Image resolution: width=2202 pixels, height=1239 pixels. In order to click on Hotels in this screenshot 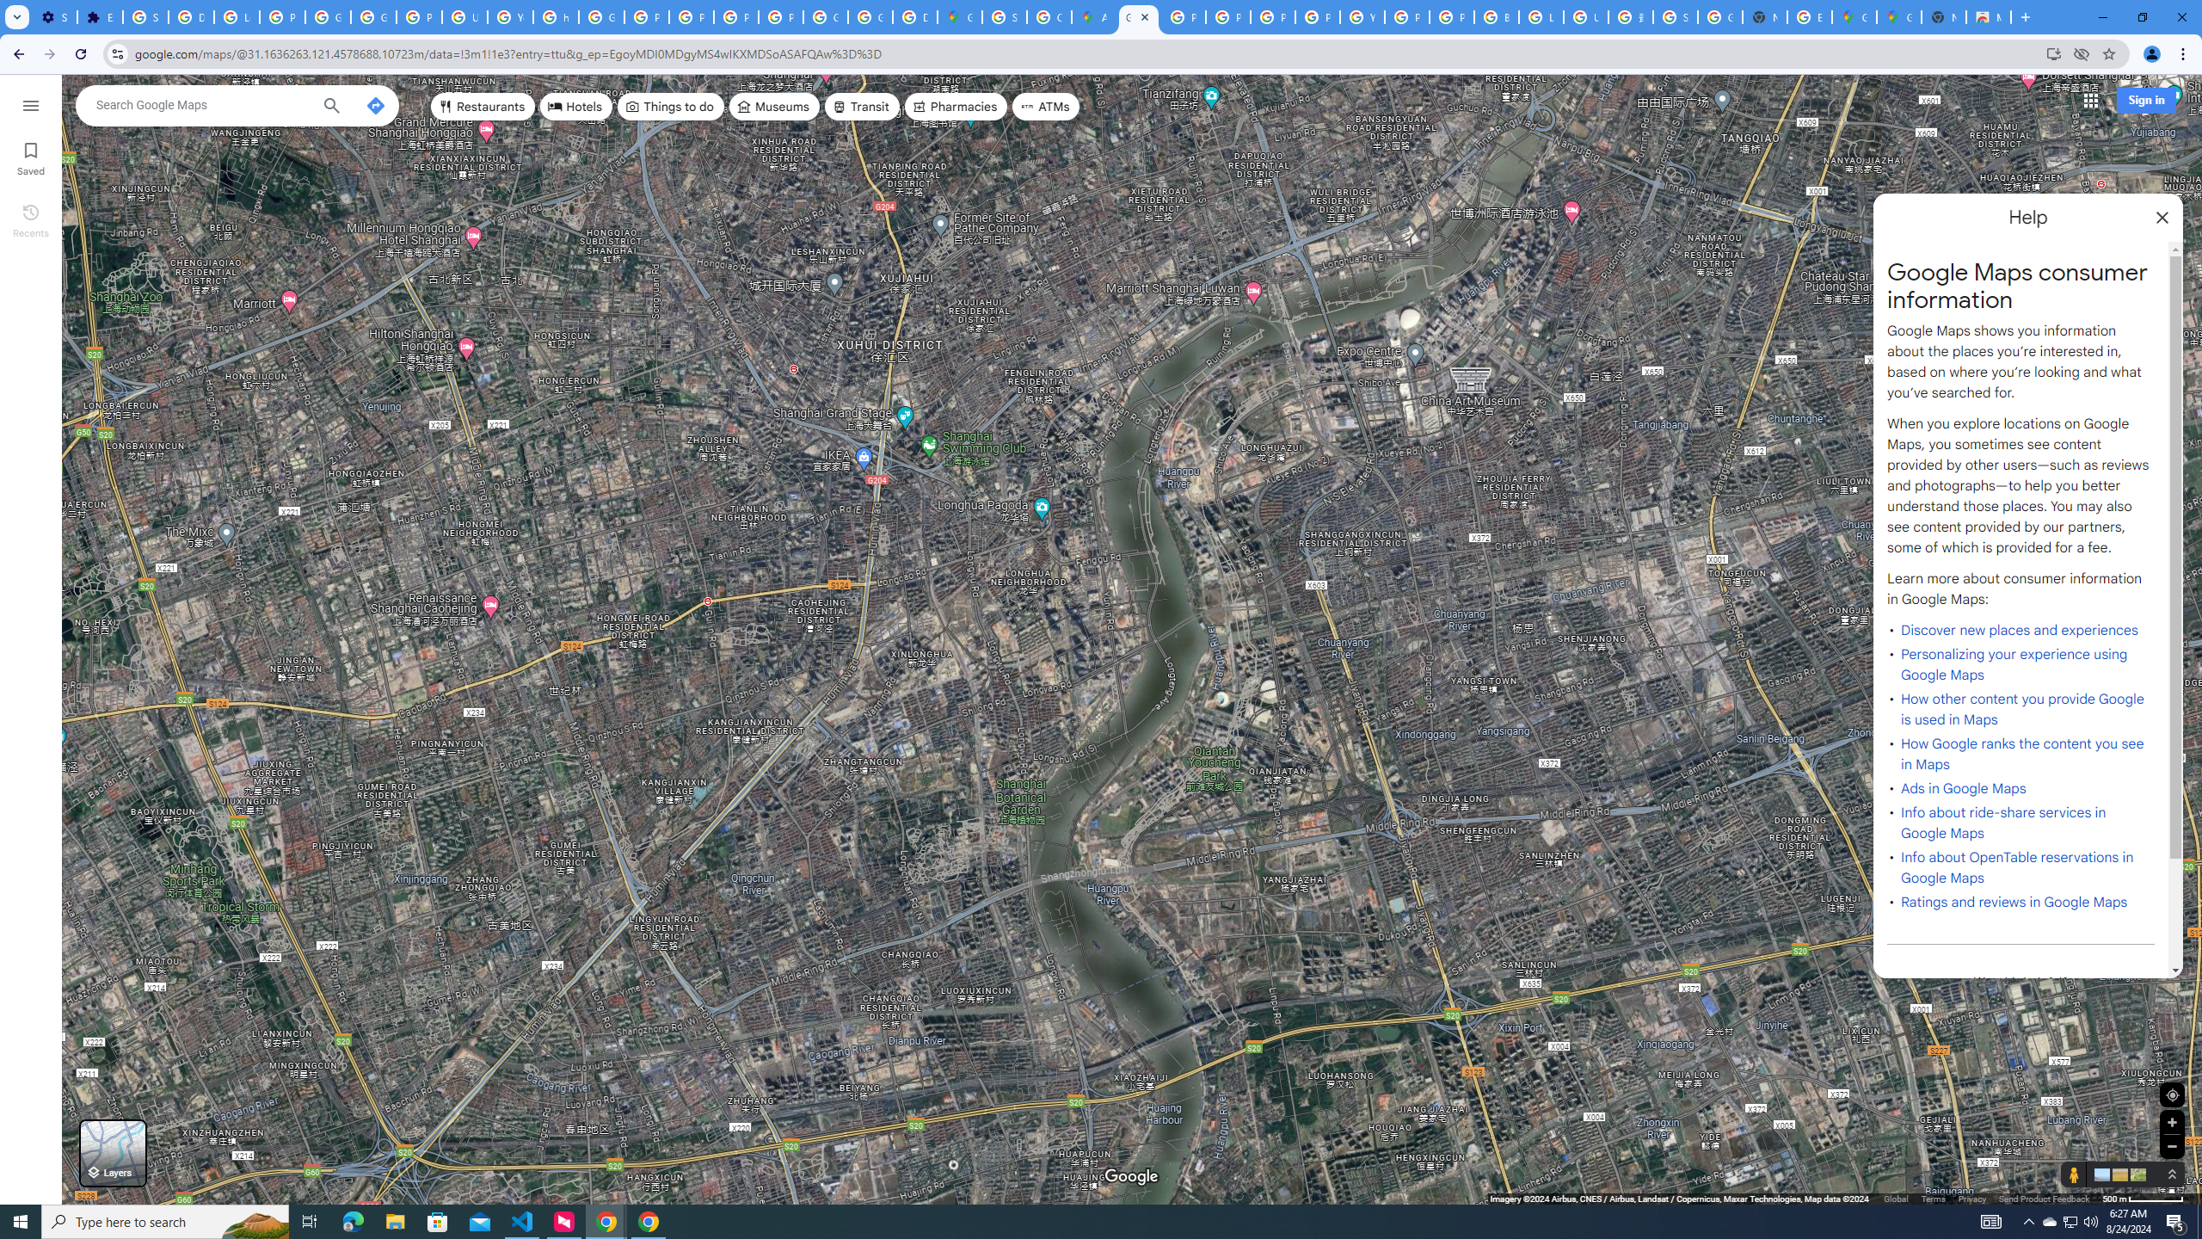, I will do `click(576, 107)`.